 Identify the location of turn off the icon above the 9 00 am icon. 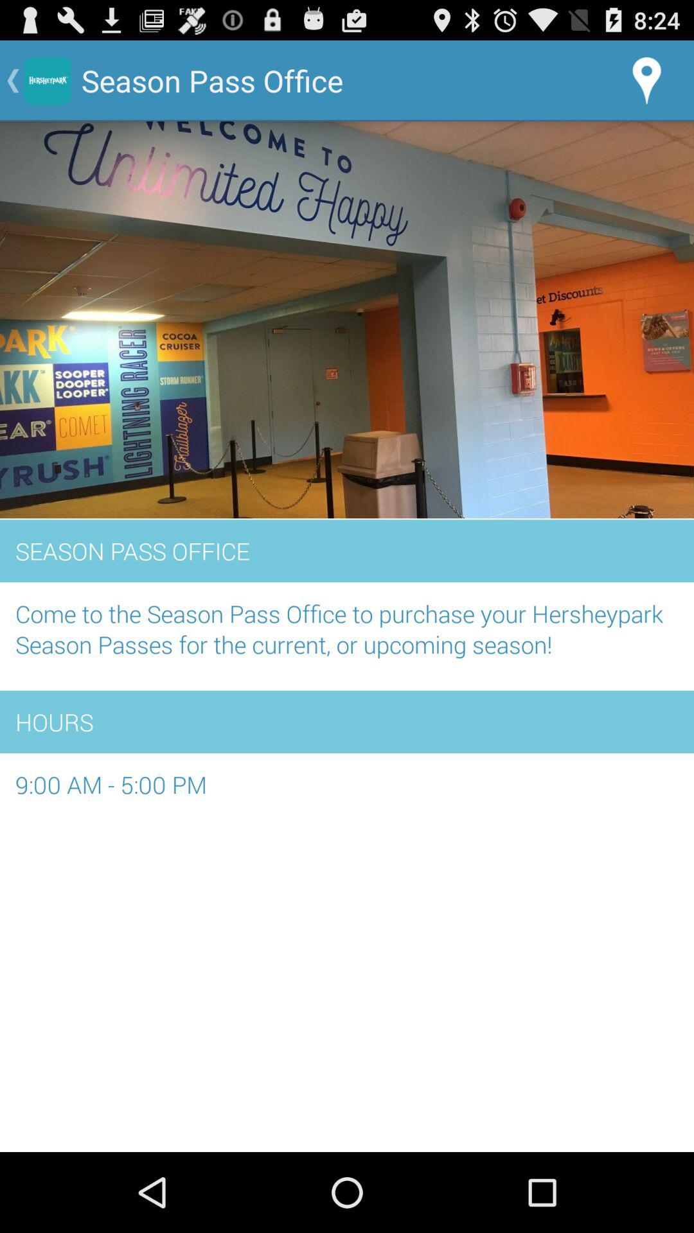
(347, 722).